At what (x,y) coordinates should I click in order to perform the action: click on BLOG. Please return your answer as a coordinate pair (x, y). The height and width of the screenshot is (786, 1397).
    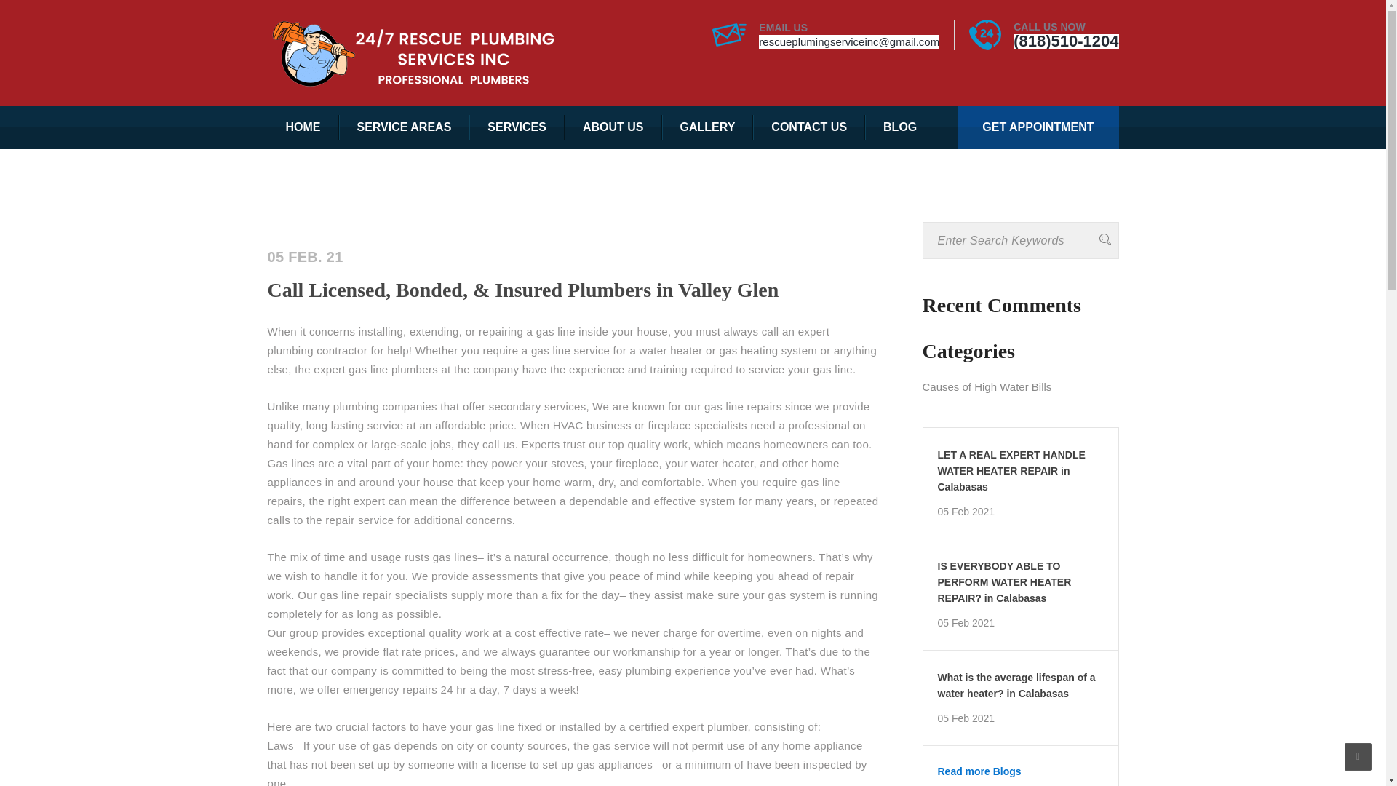
    Looking at the image, I should click on (899, 127).